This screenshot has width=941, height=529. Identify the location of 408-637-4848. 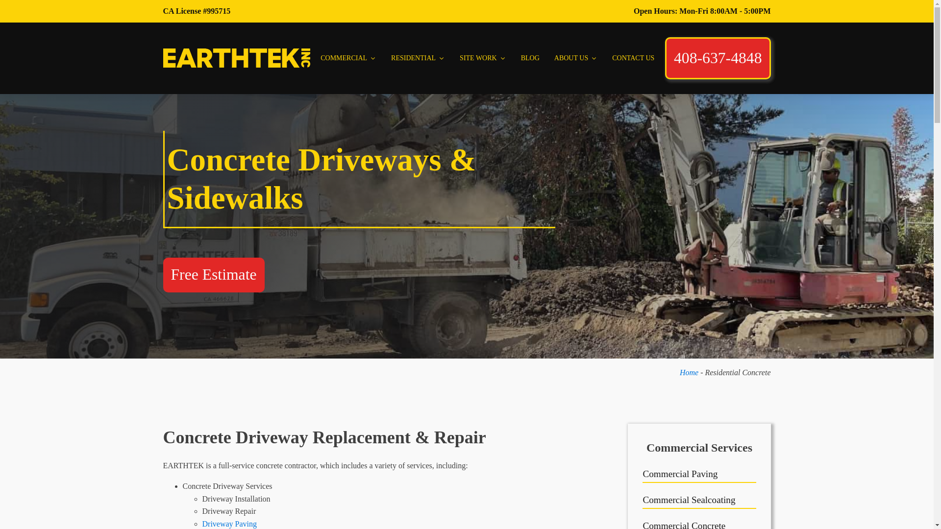
(718, 58).